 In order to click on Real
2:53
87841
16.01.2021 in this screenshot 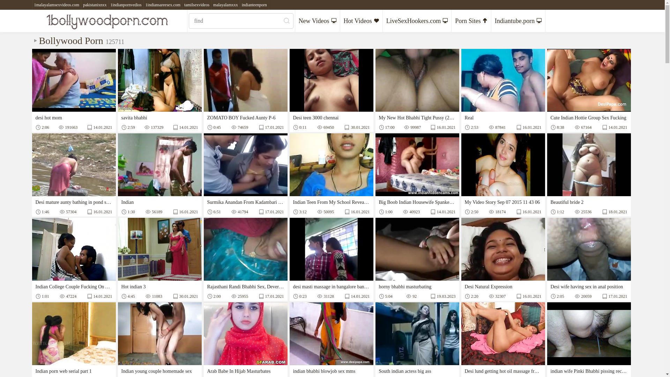, I will do `click(503, 90)`.